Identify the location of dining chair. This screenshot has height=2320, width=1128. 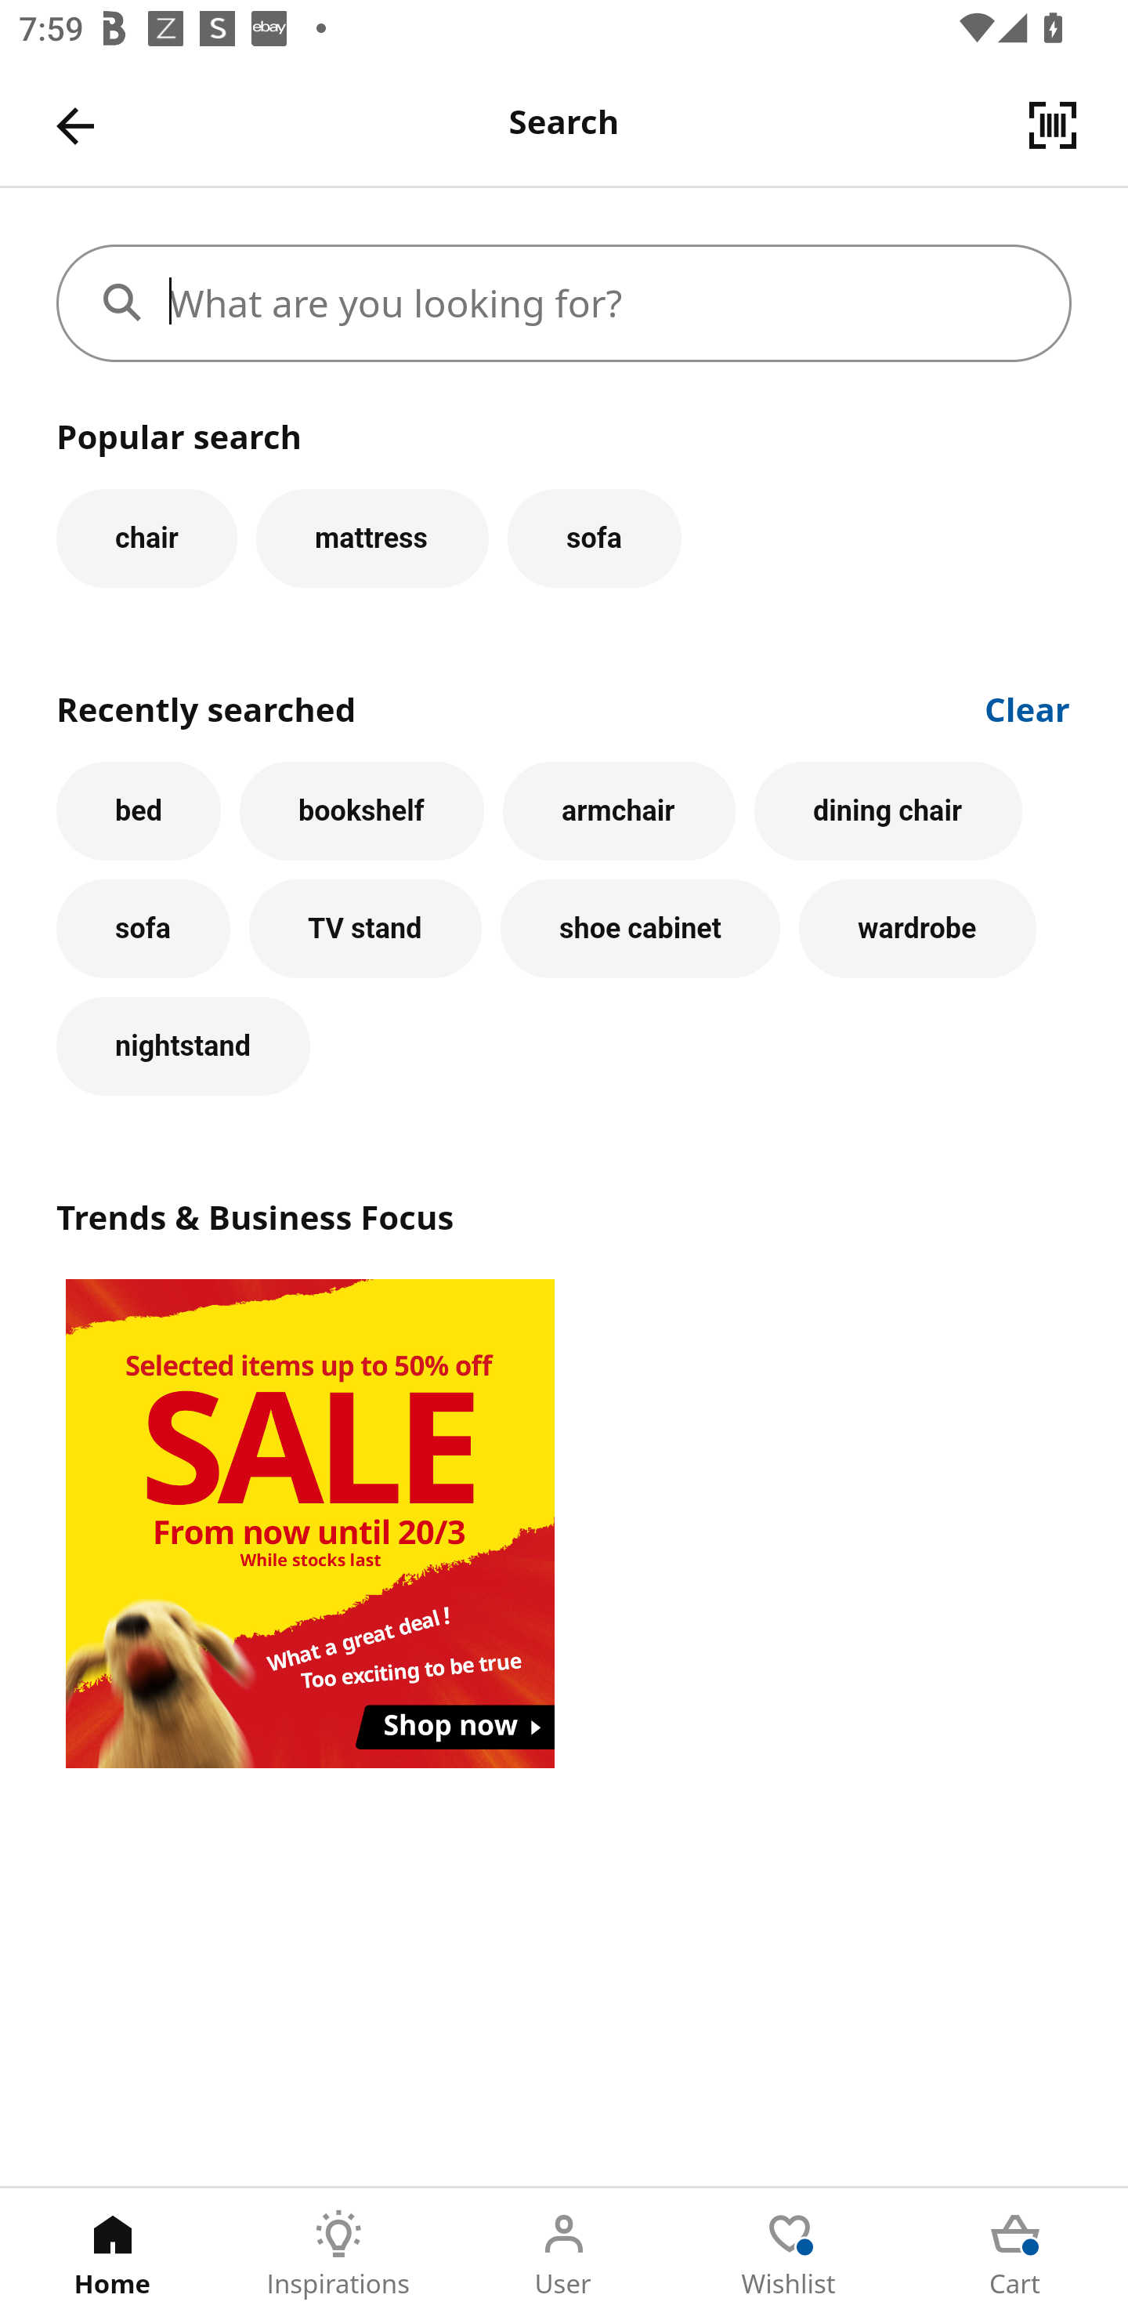
(888, 810).